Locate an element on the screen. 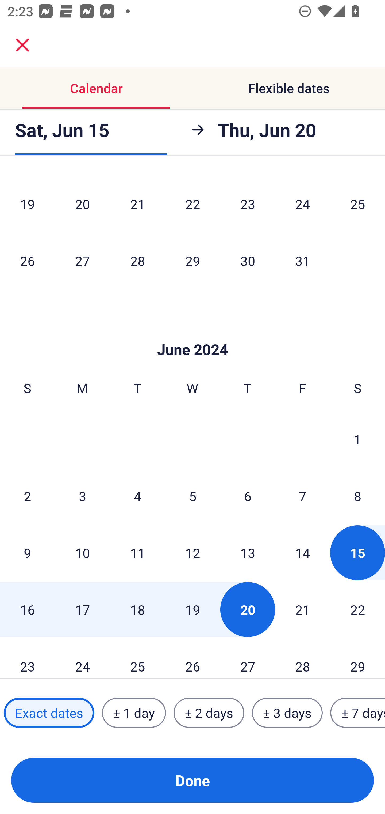 The width and height of the screenshot is (385, 814). Skip to Done is located at coordinates (192, 334).